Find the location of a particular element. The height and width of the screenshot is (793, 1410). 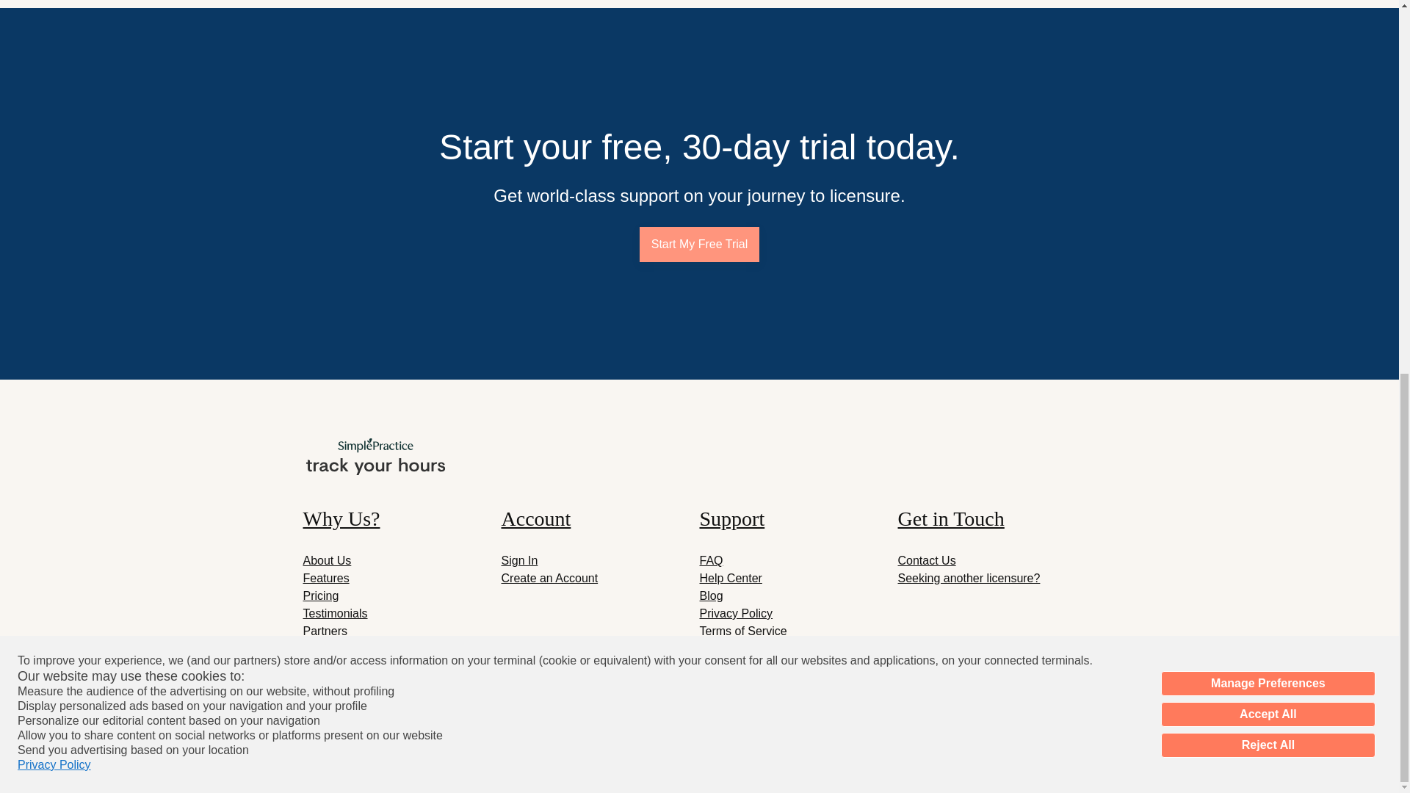

Privacy Policy is located at coordinates (736, 613).